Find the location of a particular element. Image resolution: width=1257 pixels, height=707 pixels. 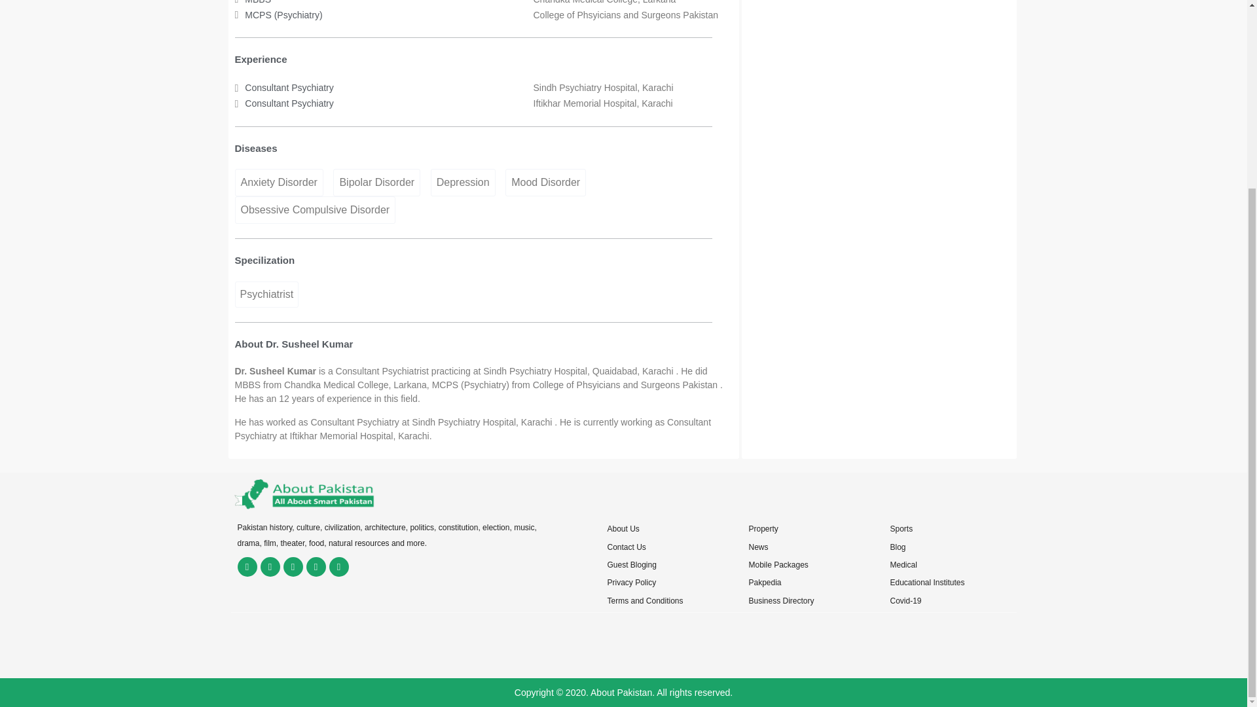

Mobile Packages is located at coordinates (778, 565).